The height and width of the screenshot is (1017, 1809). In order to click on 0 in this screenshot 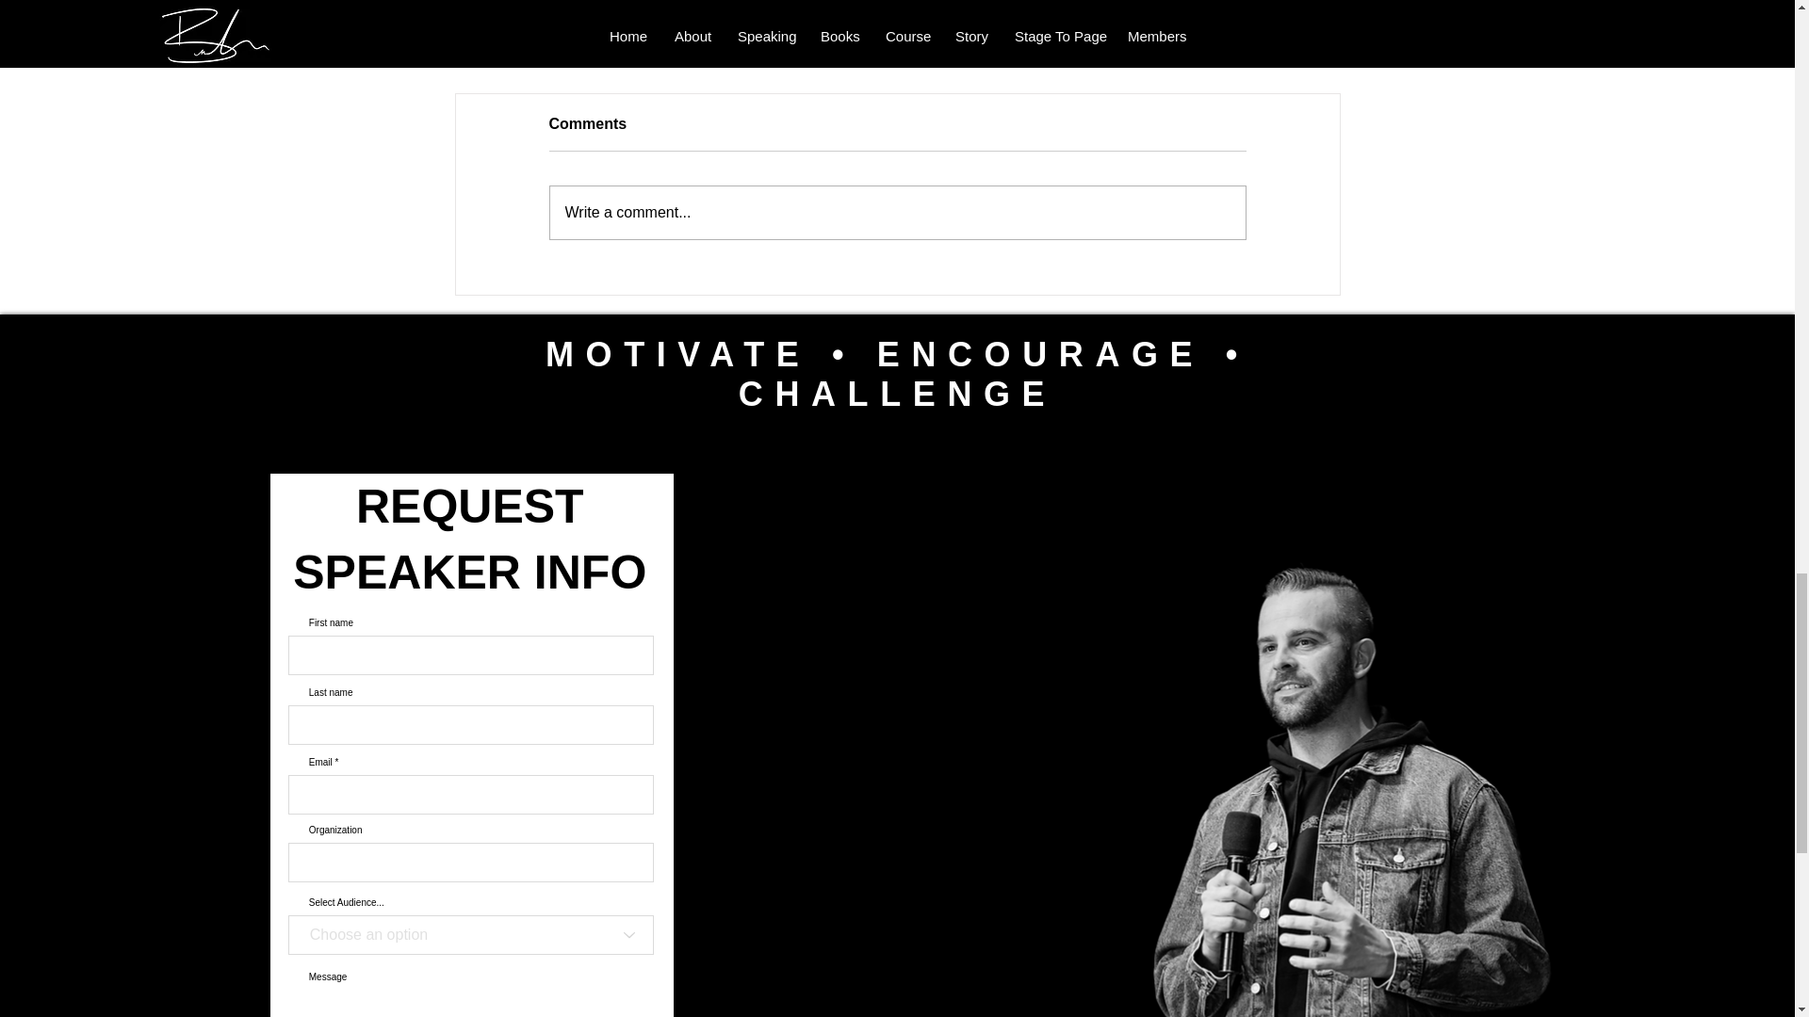, I will do `click(1157, 27)`.